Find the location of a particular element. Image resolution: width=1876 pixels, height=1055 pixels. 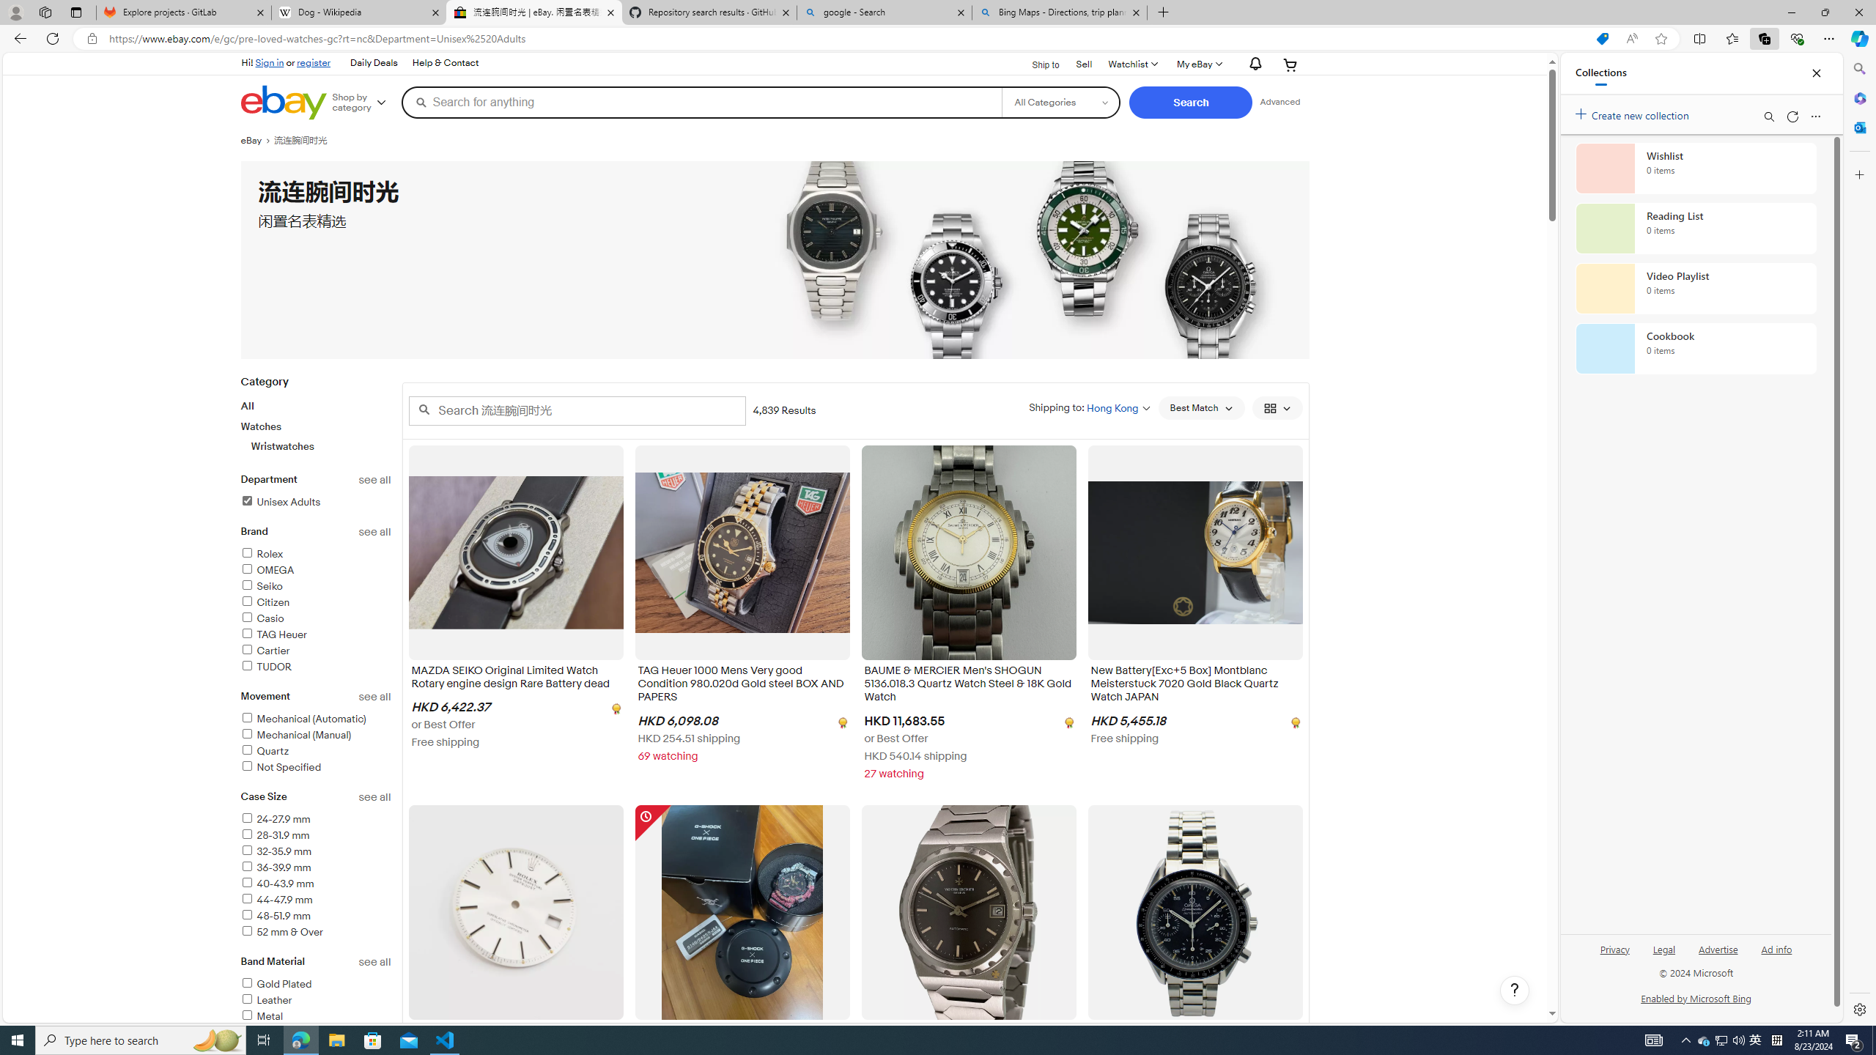

WatchlistExpand Watch List is located at coordinates (1131, 64).